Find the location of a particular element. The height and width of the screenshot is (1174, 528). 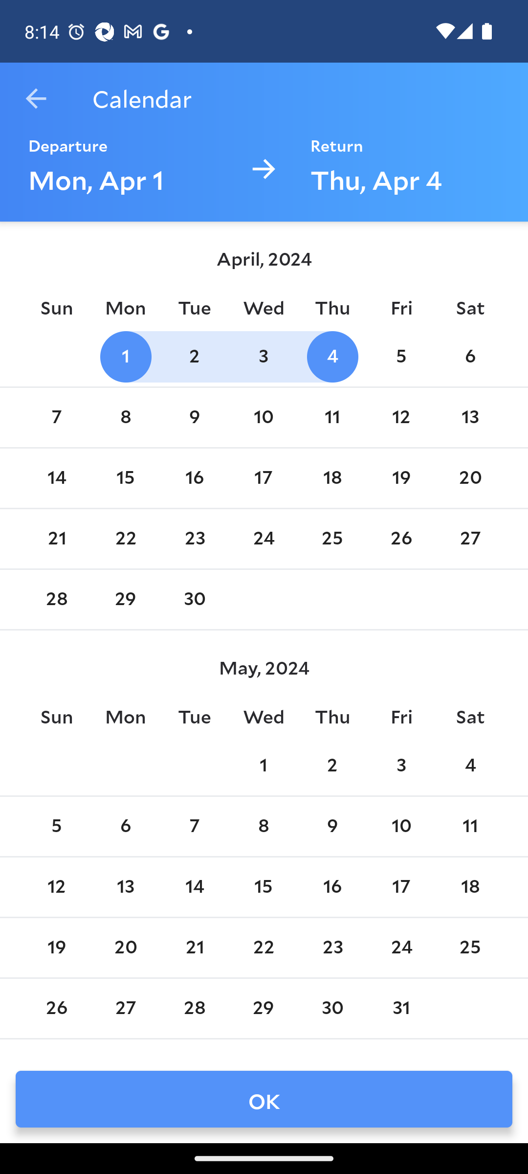

3 is located at coordinates (401, 765).